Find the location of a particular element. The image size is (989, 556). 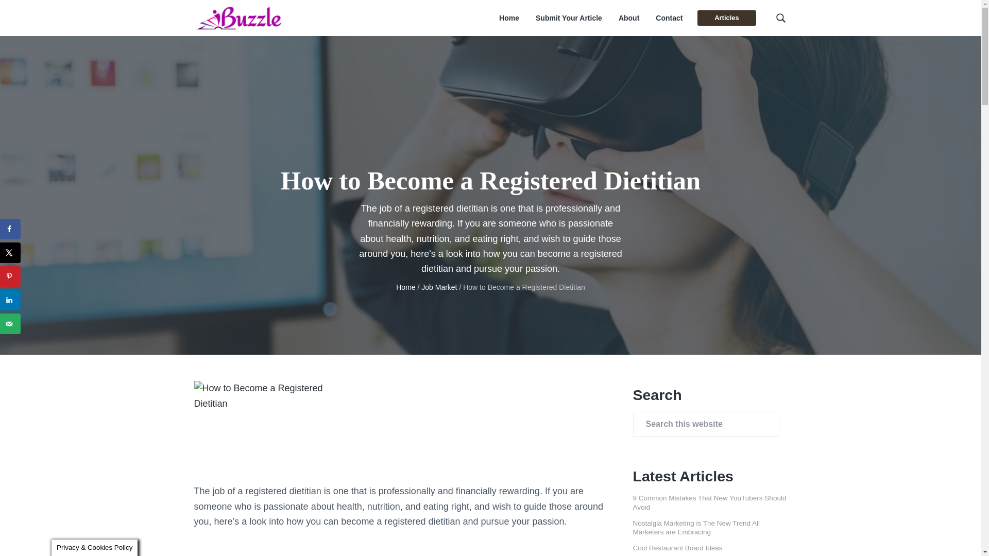

Cool Restaurant Board Ideas is located at coordinates (677, 548).